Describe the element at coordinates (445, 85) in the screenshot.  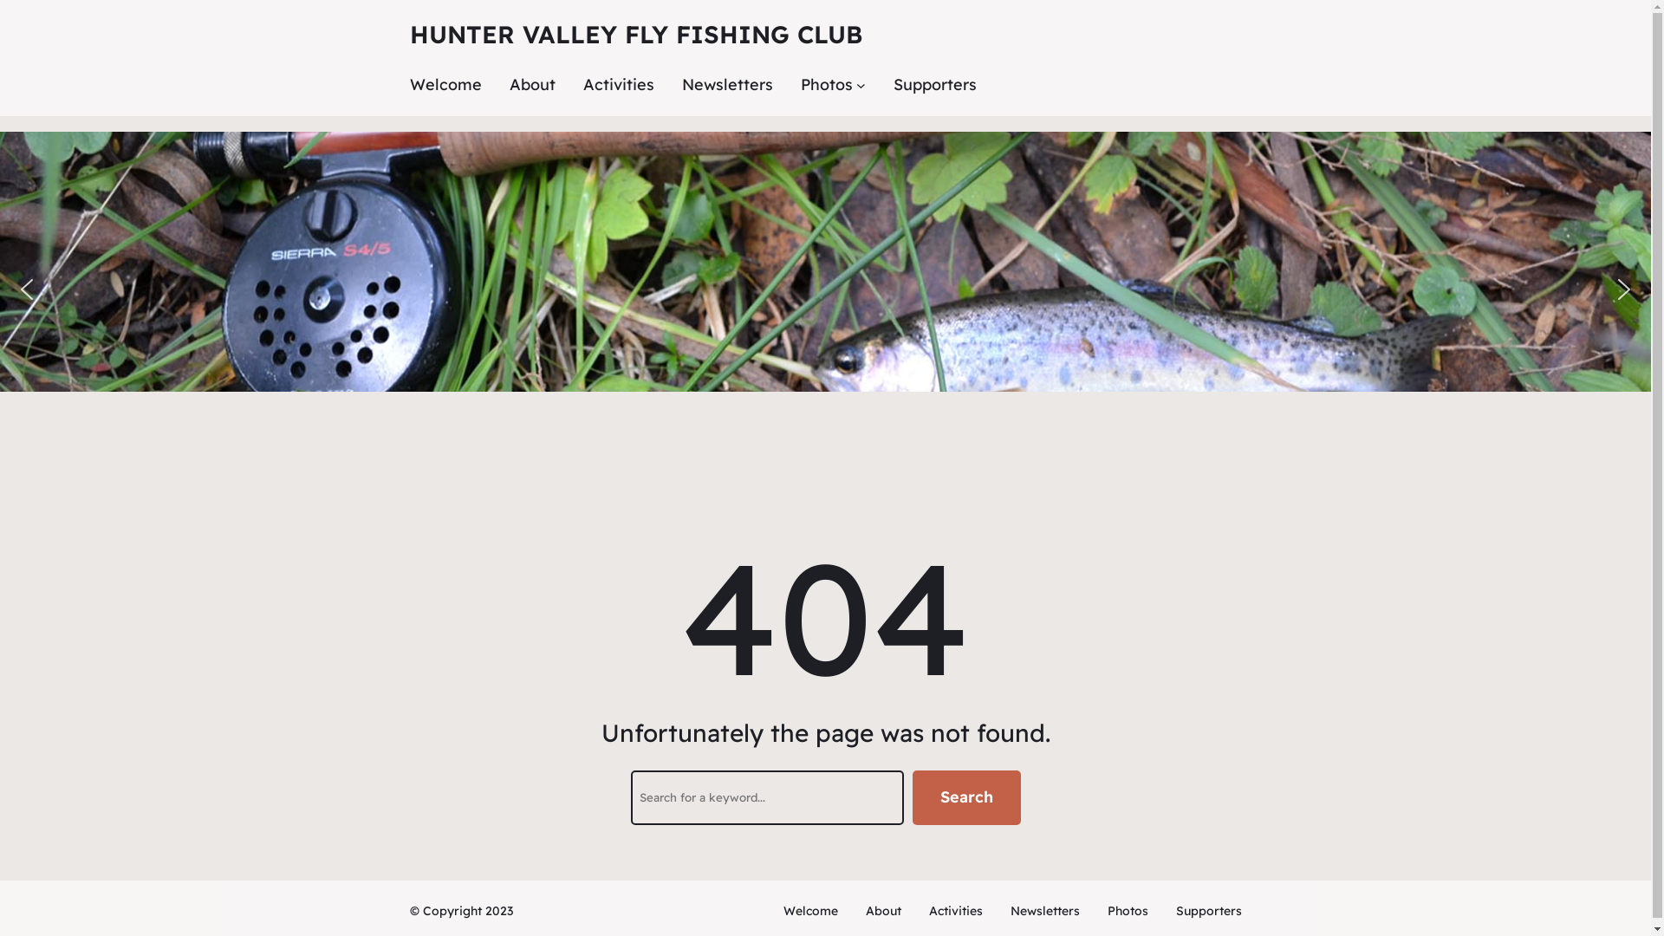
I see `Welcome` at that location.